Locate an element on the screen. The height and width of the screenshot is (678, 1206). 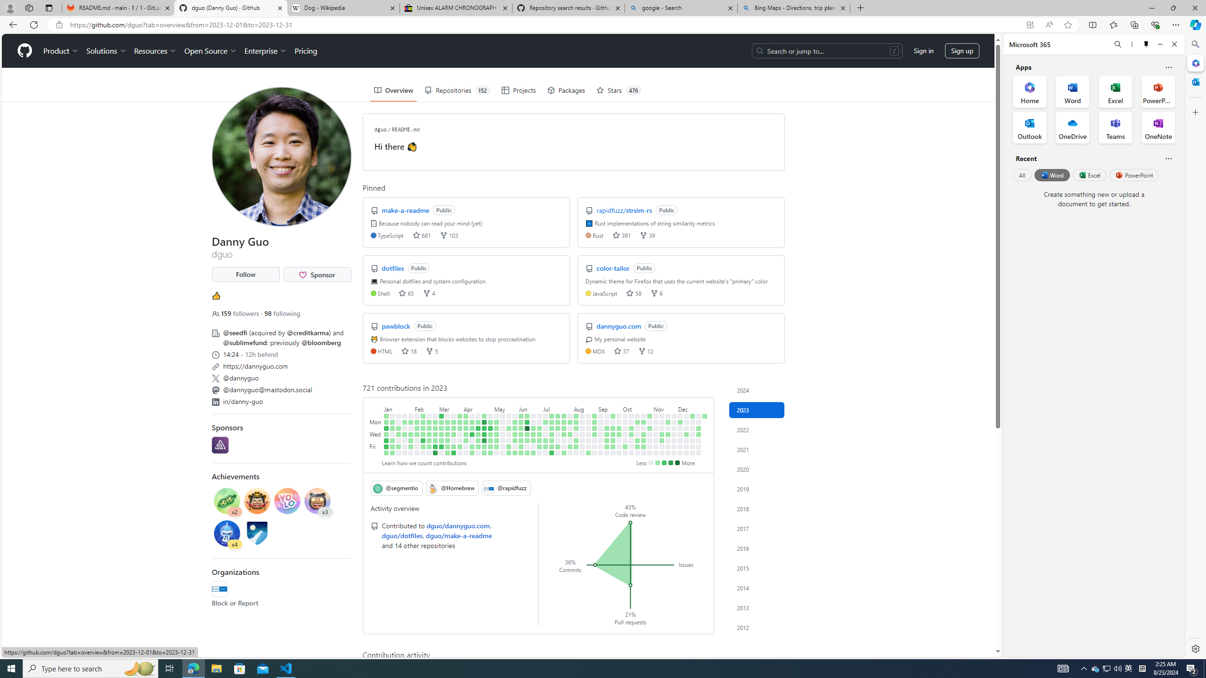
5 contributions on October 6th. is located at coordinates (625, 446).